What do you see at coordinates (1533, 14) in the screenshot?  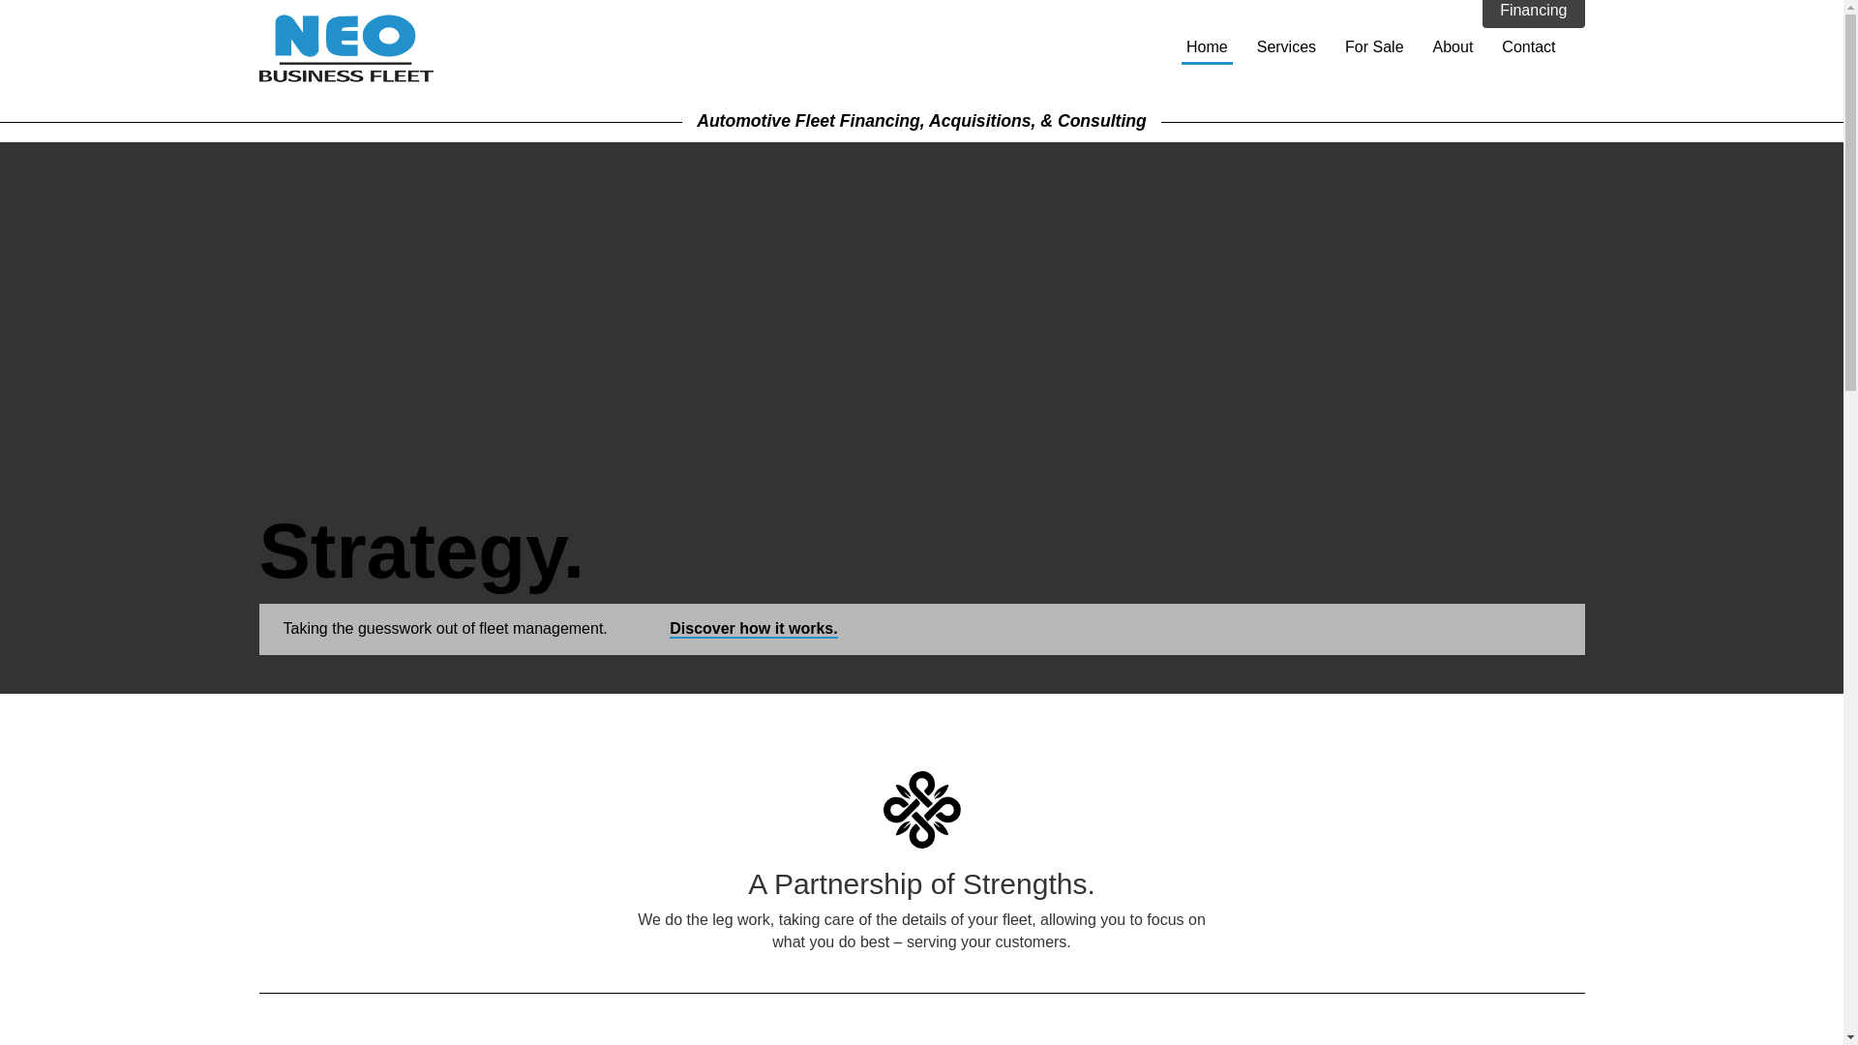 I see `Financing` at bounding box center [1533, 14].